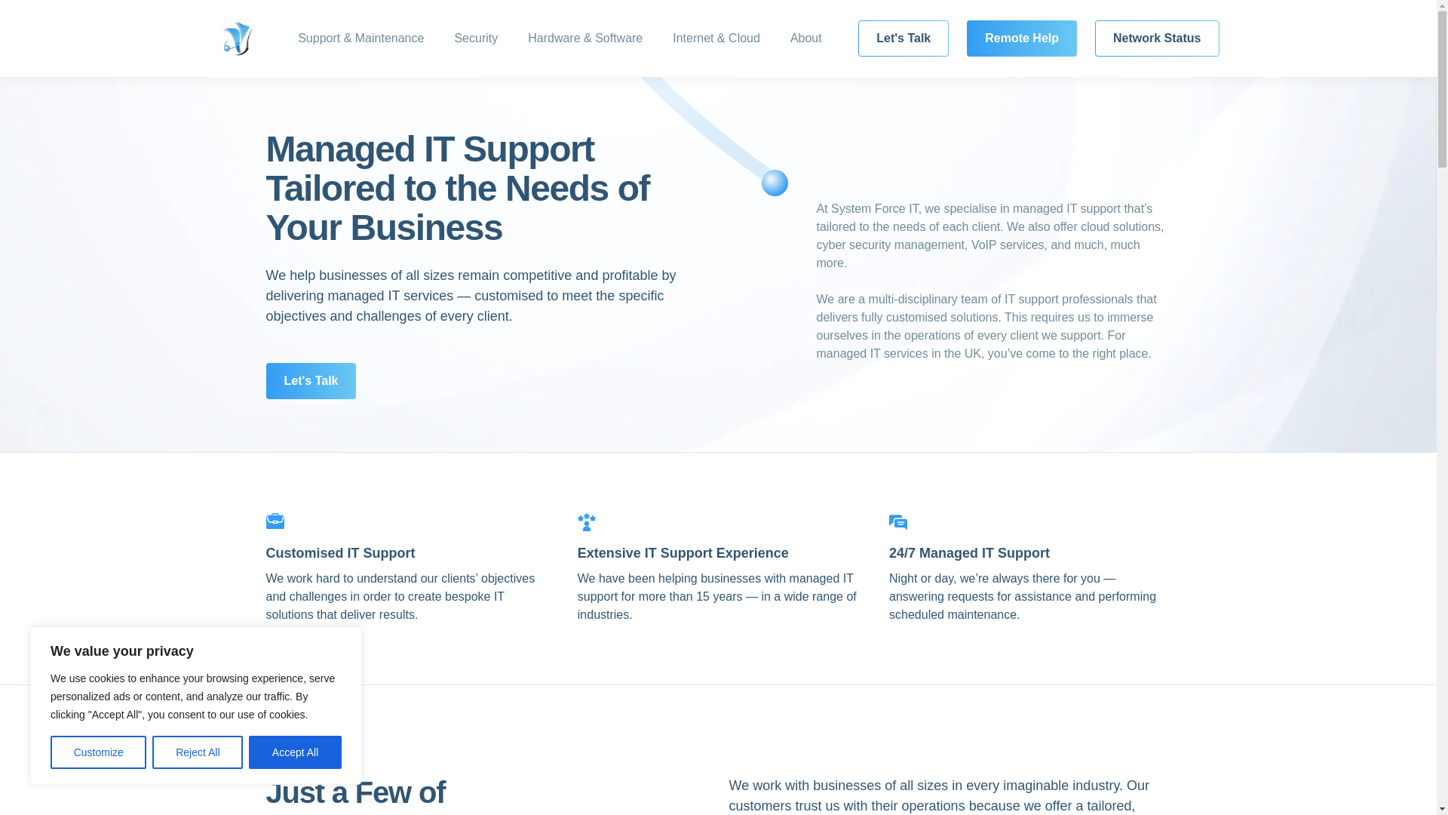  Describe the element at coordinates (198, 752) in the screenshot. I see `Reject All` at that location.